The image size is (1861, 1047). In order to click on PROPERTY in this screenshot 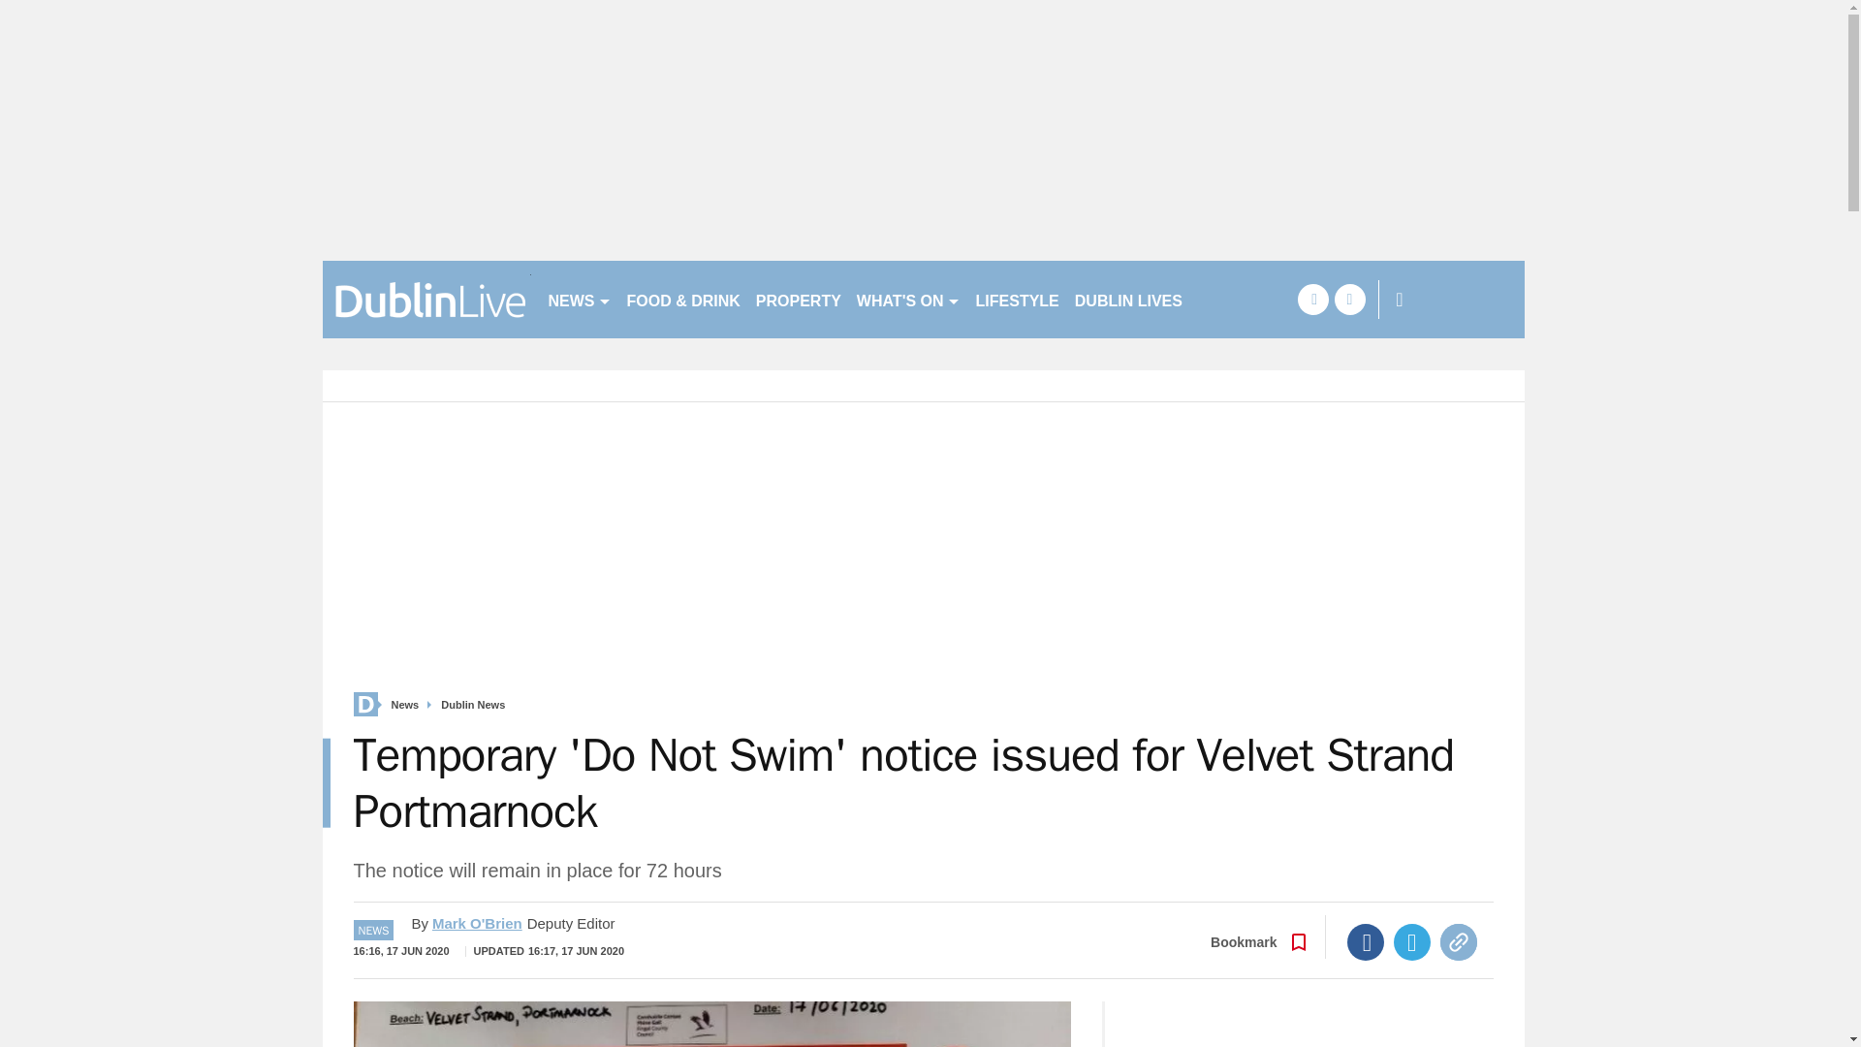, I will do `click(798, 299)`.